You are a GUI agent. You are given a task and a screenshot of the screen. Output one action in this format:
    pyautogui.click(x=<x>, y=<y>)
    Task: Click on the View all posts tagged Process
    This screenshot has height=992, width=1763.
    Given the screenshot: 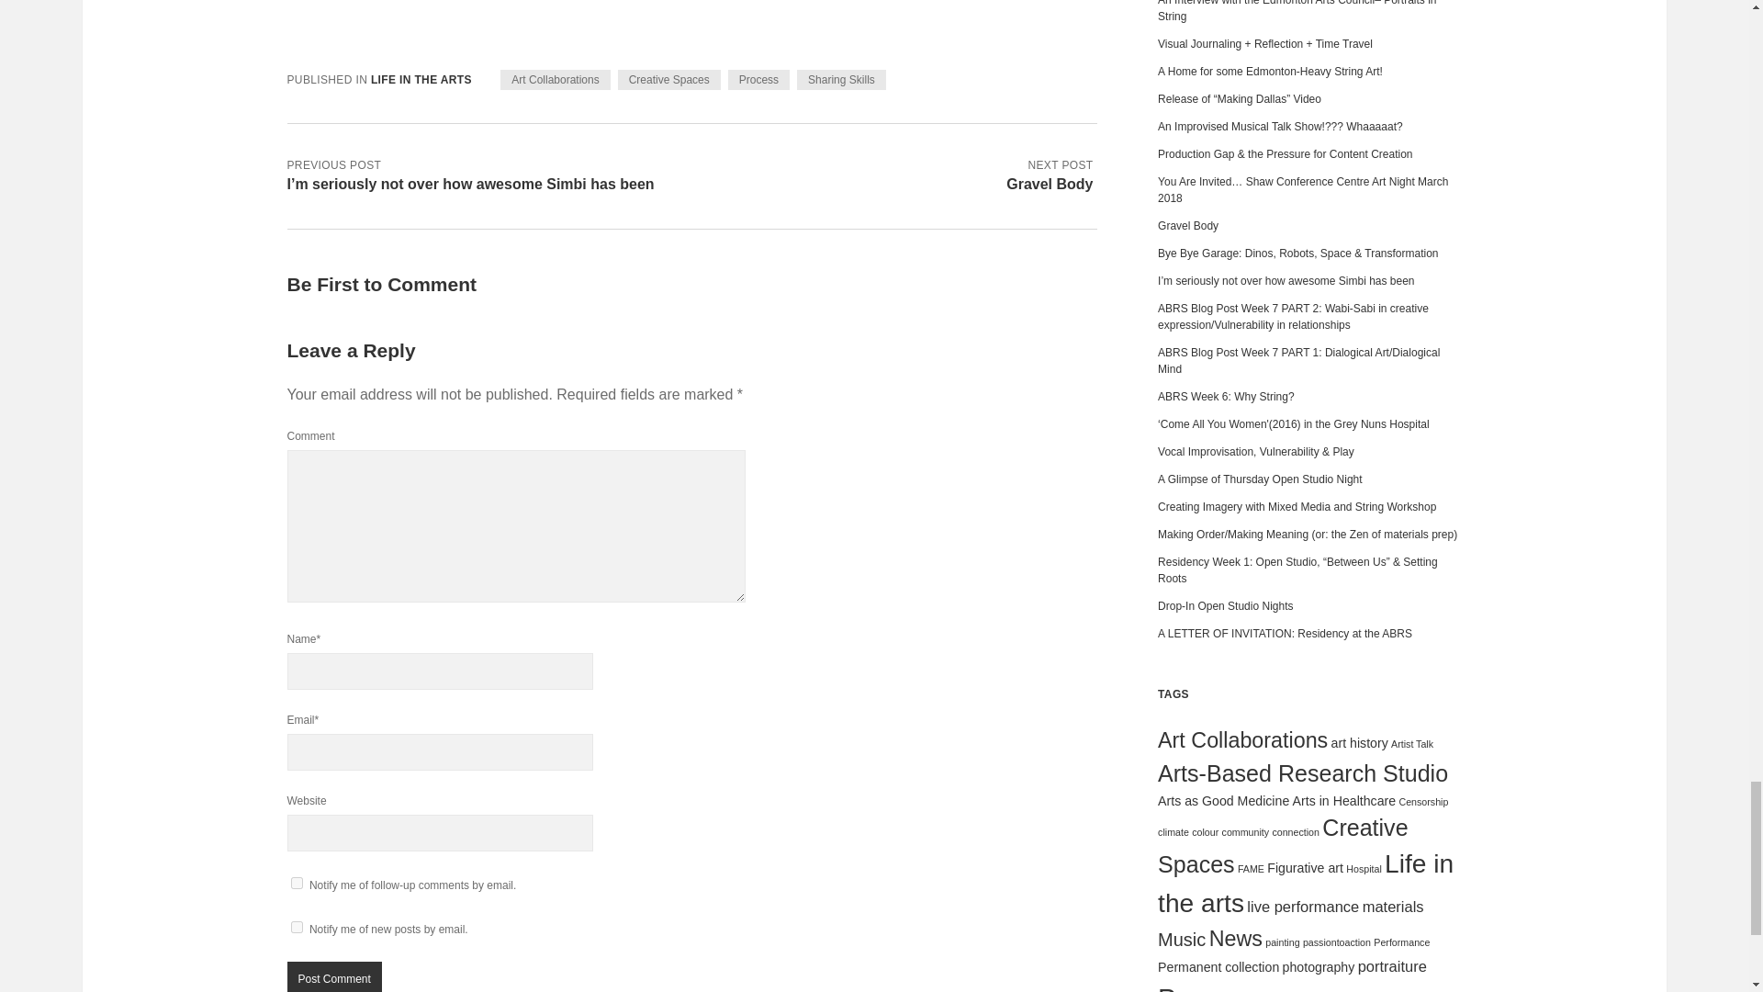 What is the action you would take?
    pyautogui.click(x=758, y=79)
    